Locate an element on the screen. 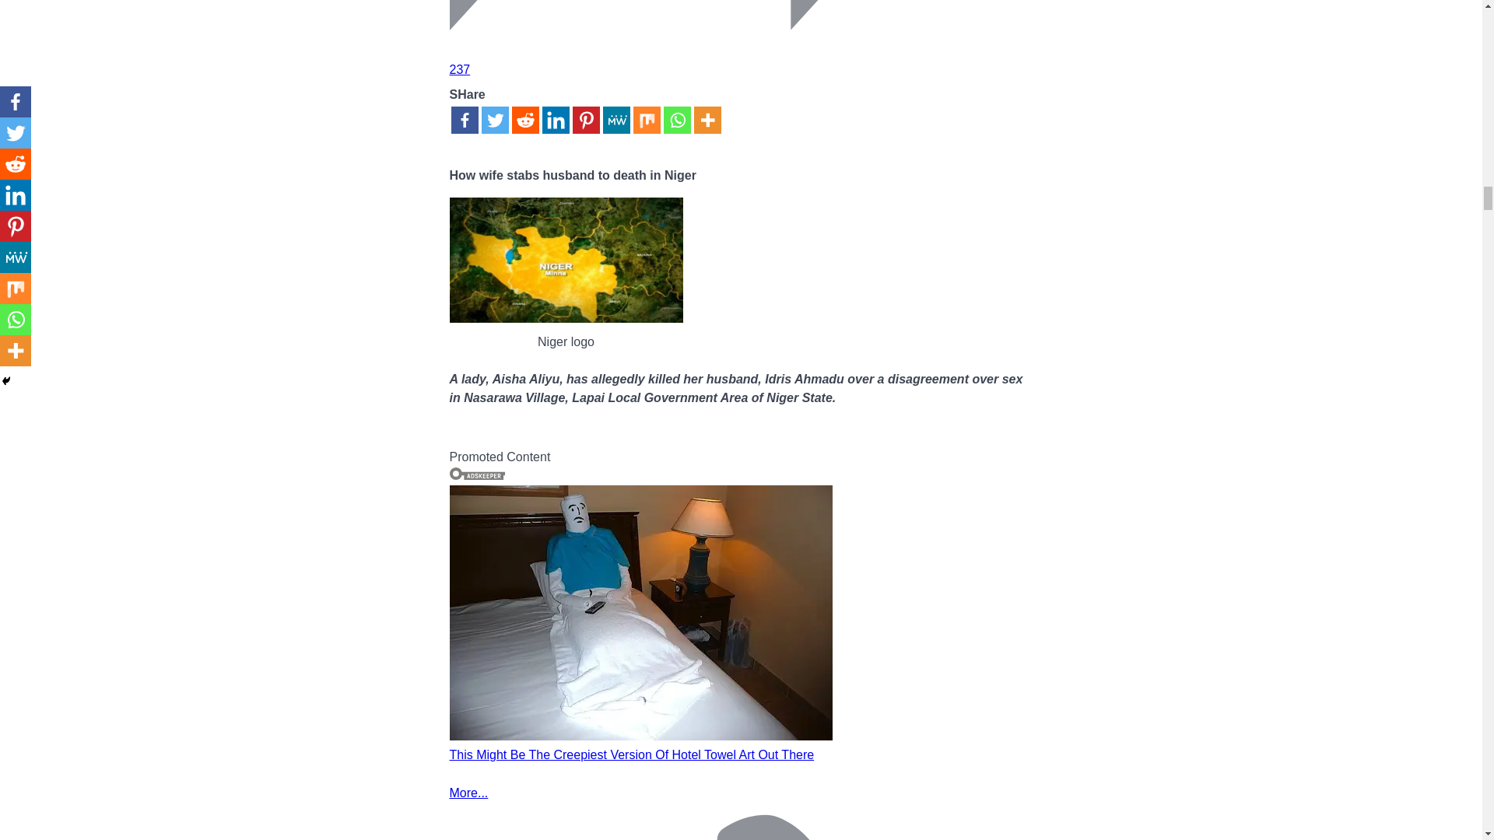 The height and width of the screenshot is (840, 1494). Reddit is located at coordinates (526, 120).